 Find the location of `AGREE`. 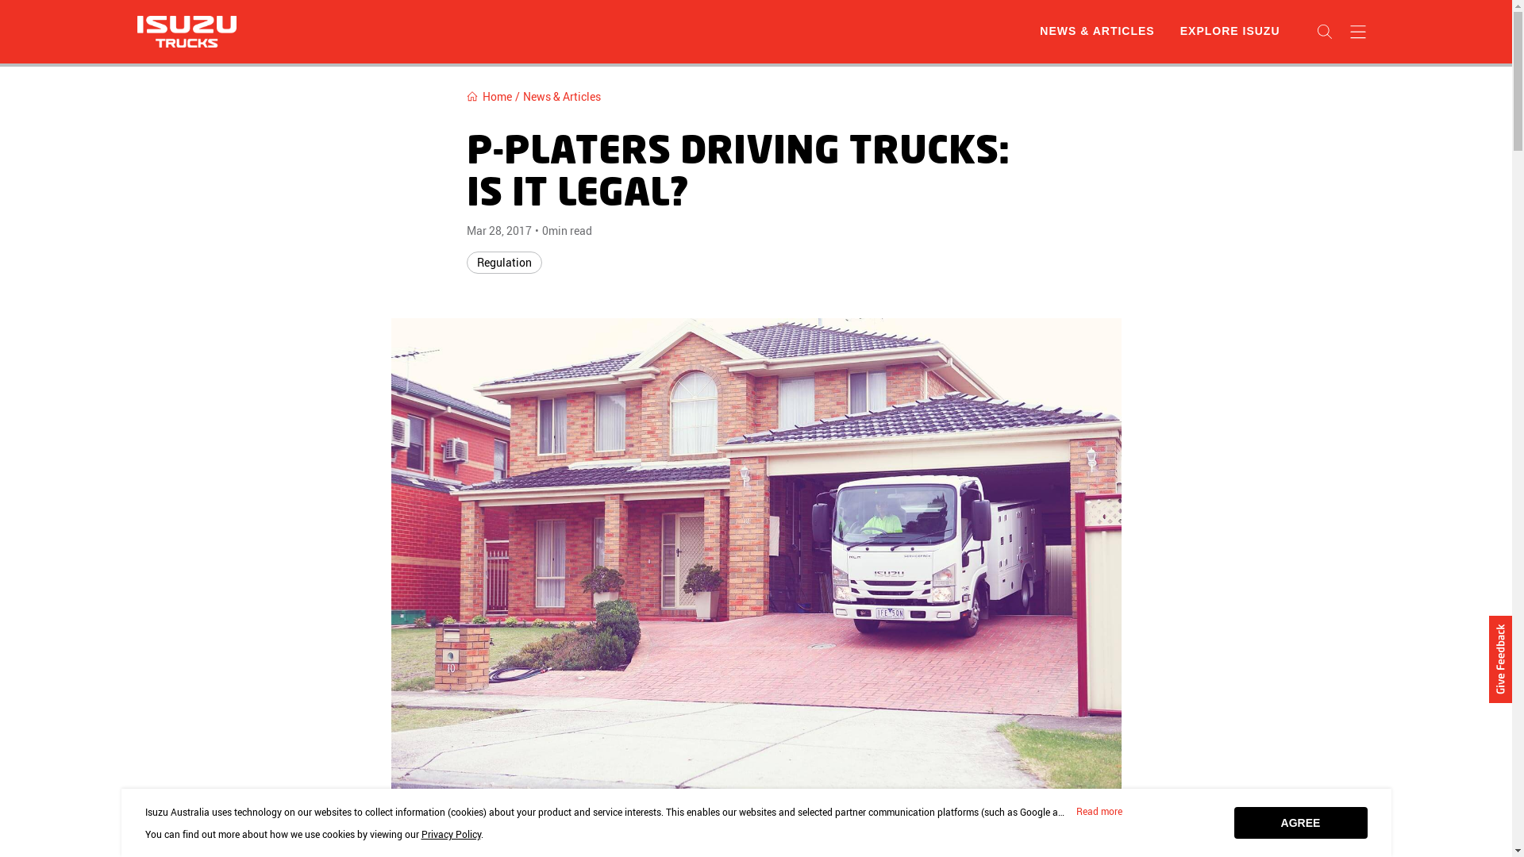

AGREE is located at coordinates (1300, 823).